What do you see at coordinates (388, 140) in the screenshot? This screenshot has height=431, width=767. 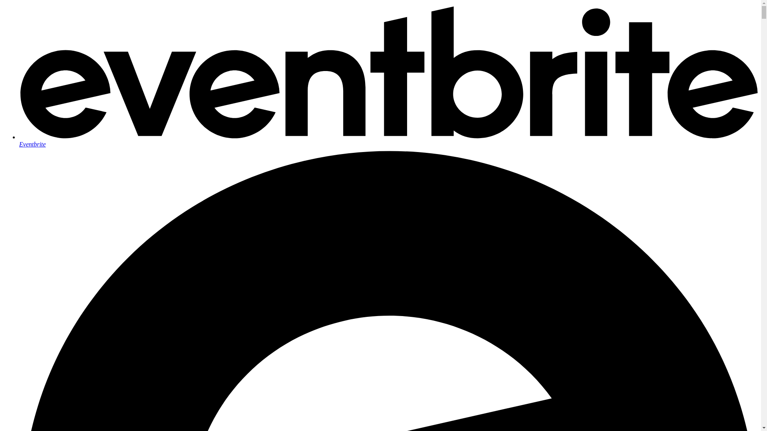 I see `Eventbrite` at bounding box center [388, 140].